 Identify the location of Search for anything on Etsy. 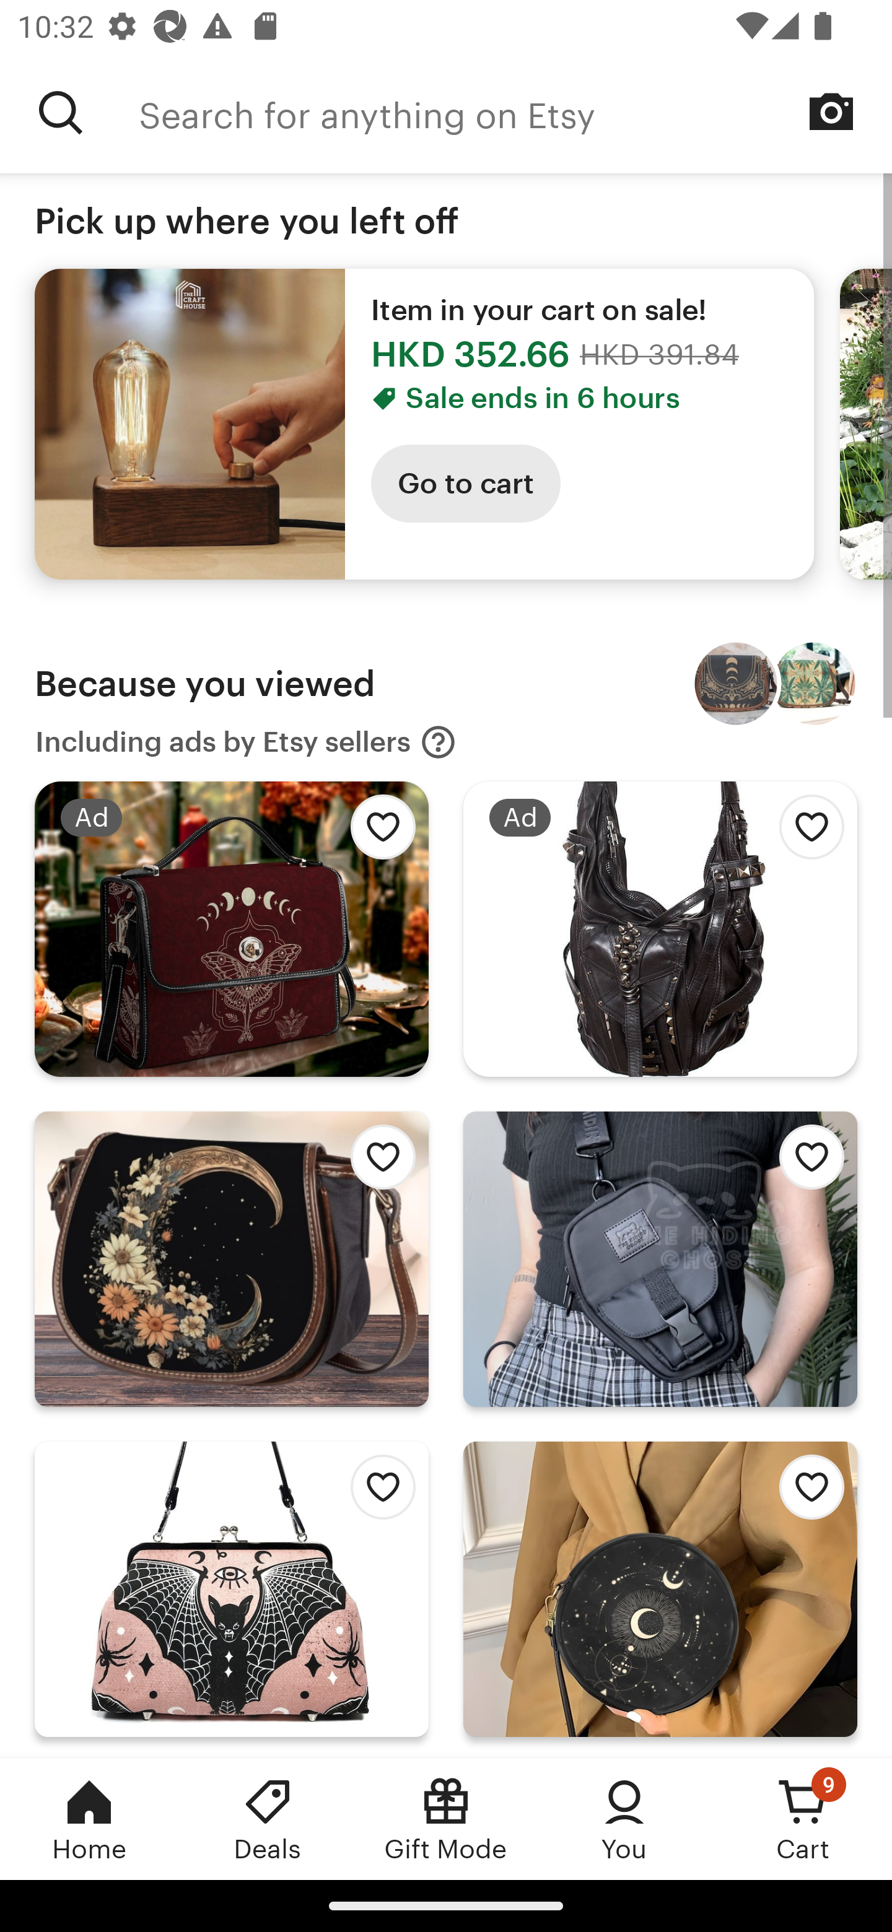
(61, 113).